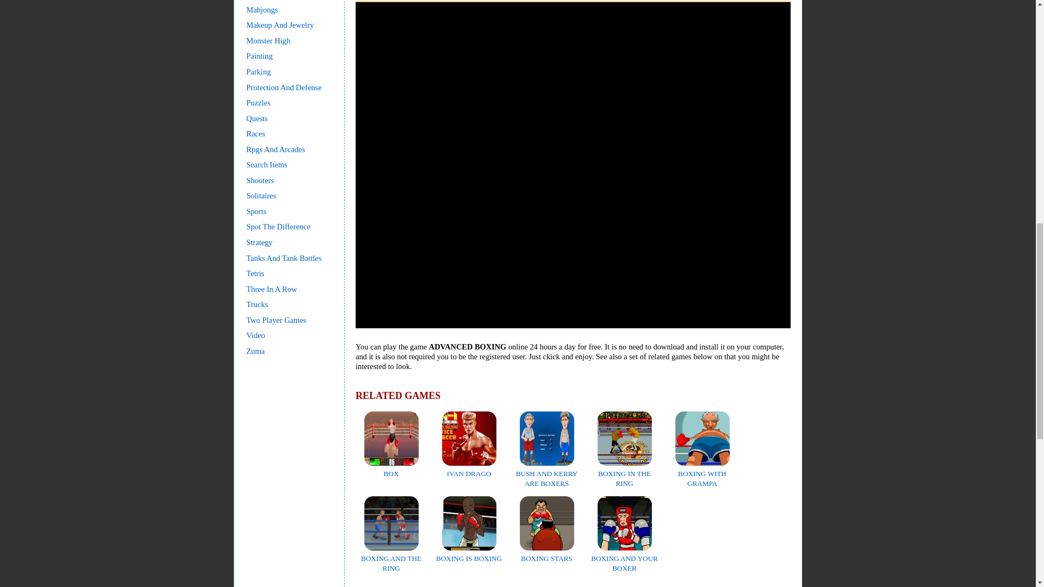 The image size is (1044, 587). What do you see at coordinates (547, 553) in the screenshot?
I see `BOXING STARS` at bounding box center [547, 553].